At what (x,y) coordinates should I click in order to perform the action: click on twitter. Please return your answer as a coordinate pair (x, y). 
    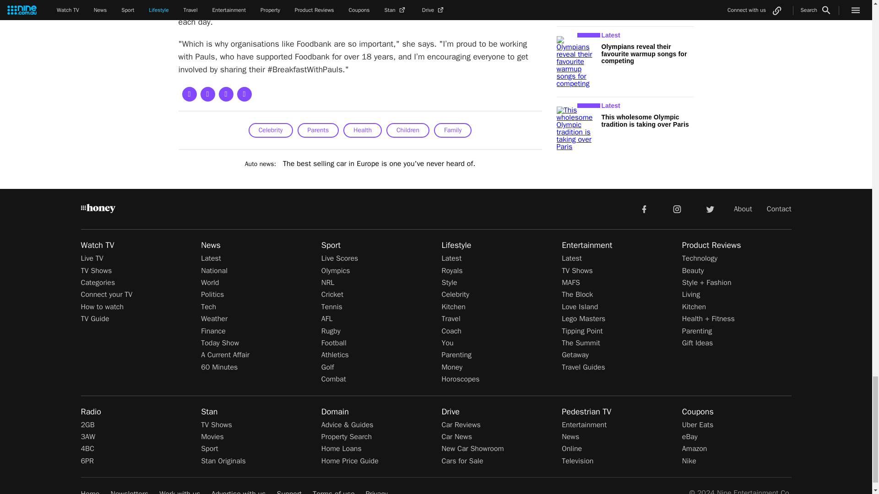
    Looking at the image, I should click on (710, 209).